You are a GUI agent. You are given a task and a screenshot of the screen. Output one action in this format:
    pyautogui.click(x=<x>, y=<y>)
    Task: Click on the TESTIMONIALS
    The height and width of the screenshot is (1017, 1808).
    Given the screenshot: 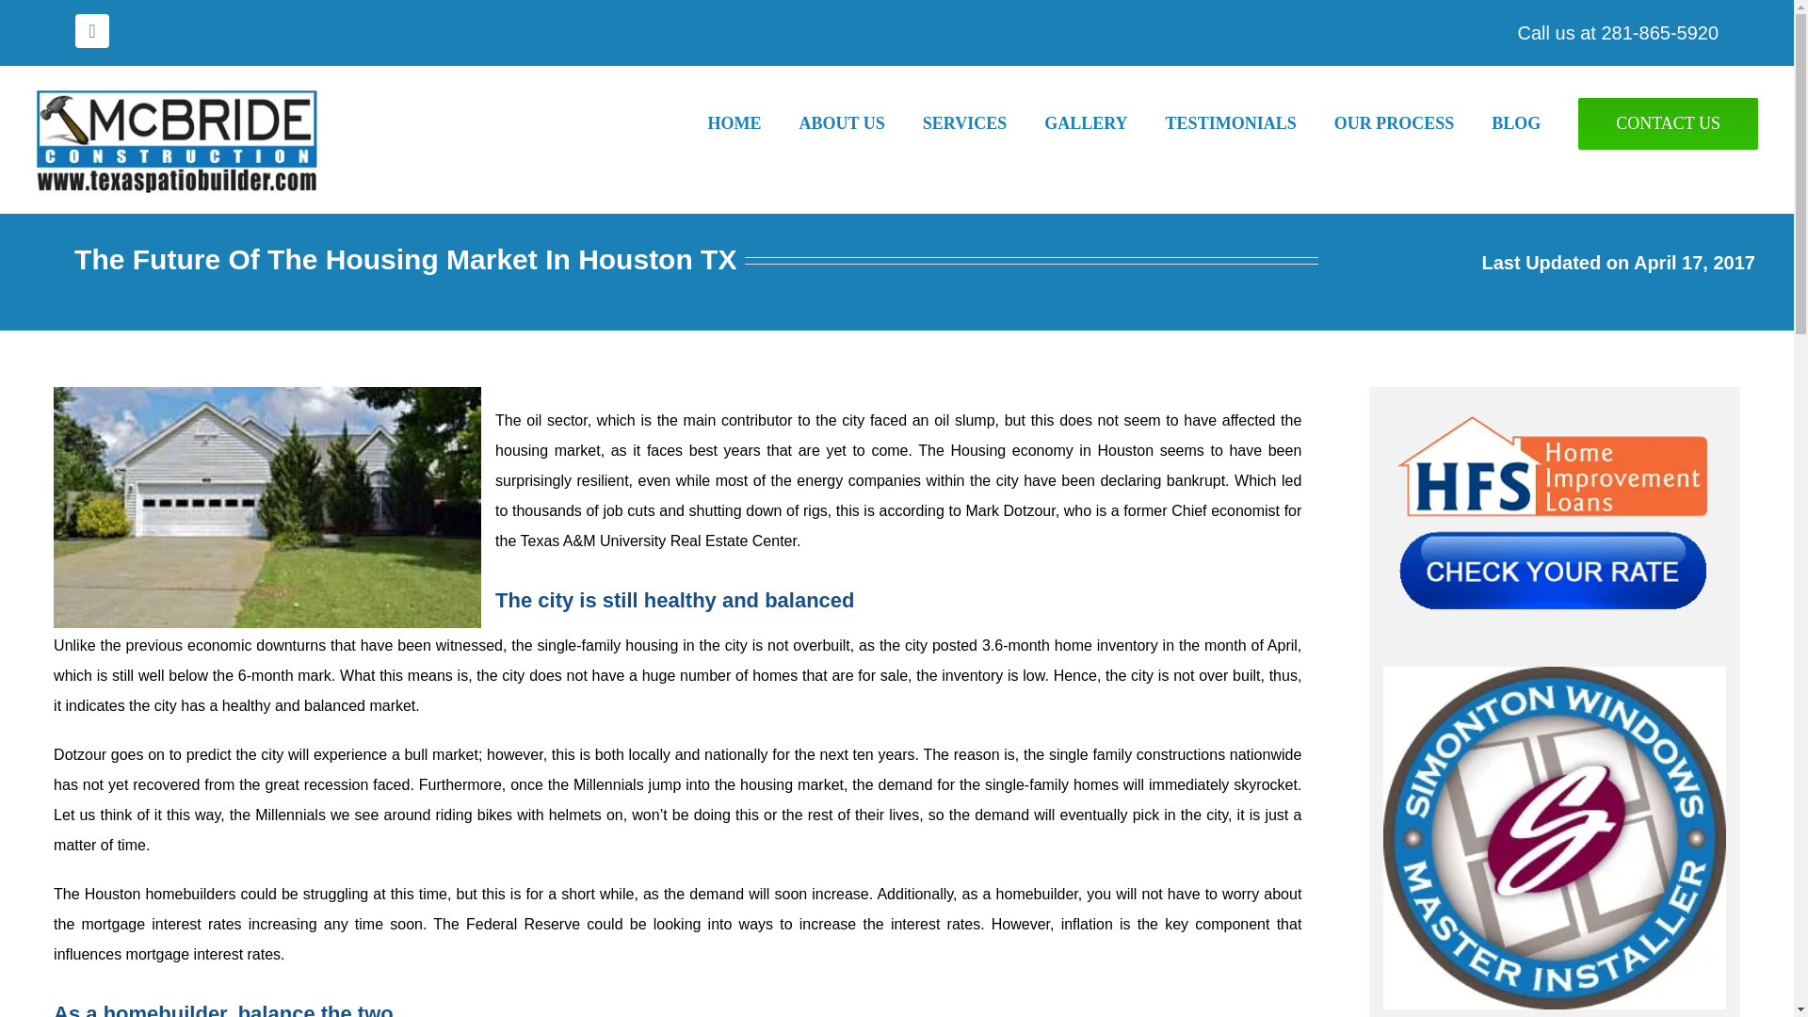 What is the action you would take?
    pyautogui.click(x=1250, y=123)
    